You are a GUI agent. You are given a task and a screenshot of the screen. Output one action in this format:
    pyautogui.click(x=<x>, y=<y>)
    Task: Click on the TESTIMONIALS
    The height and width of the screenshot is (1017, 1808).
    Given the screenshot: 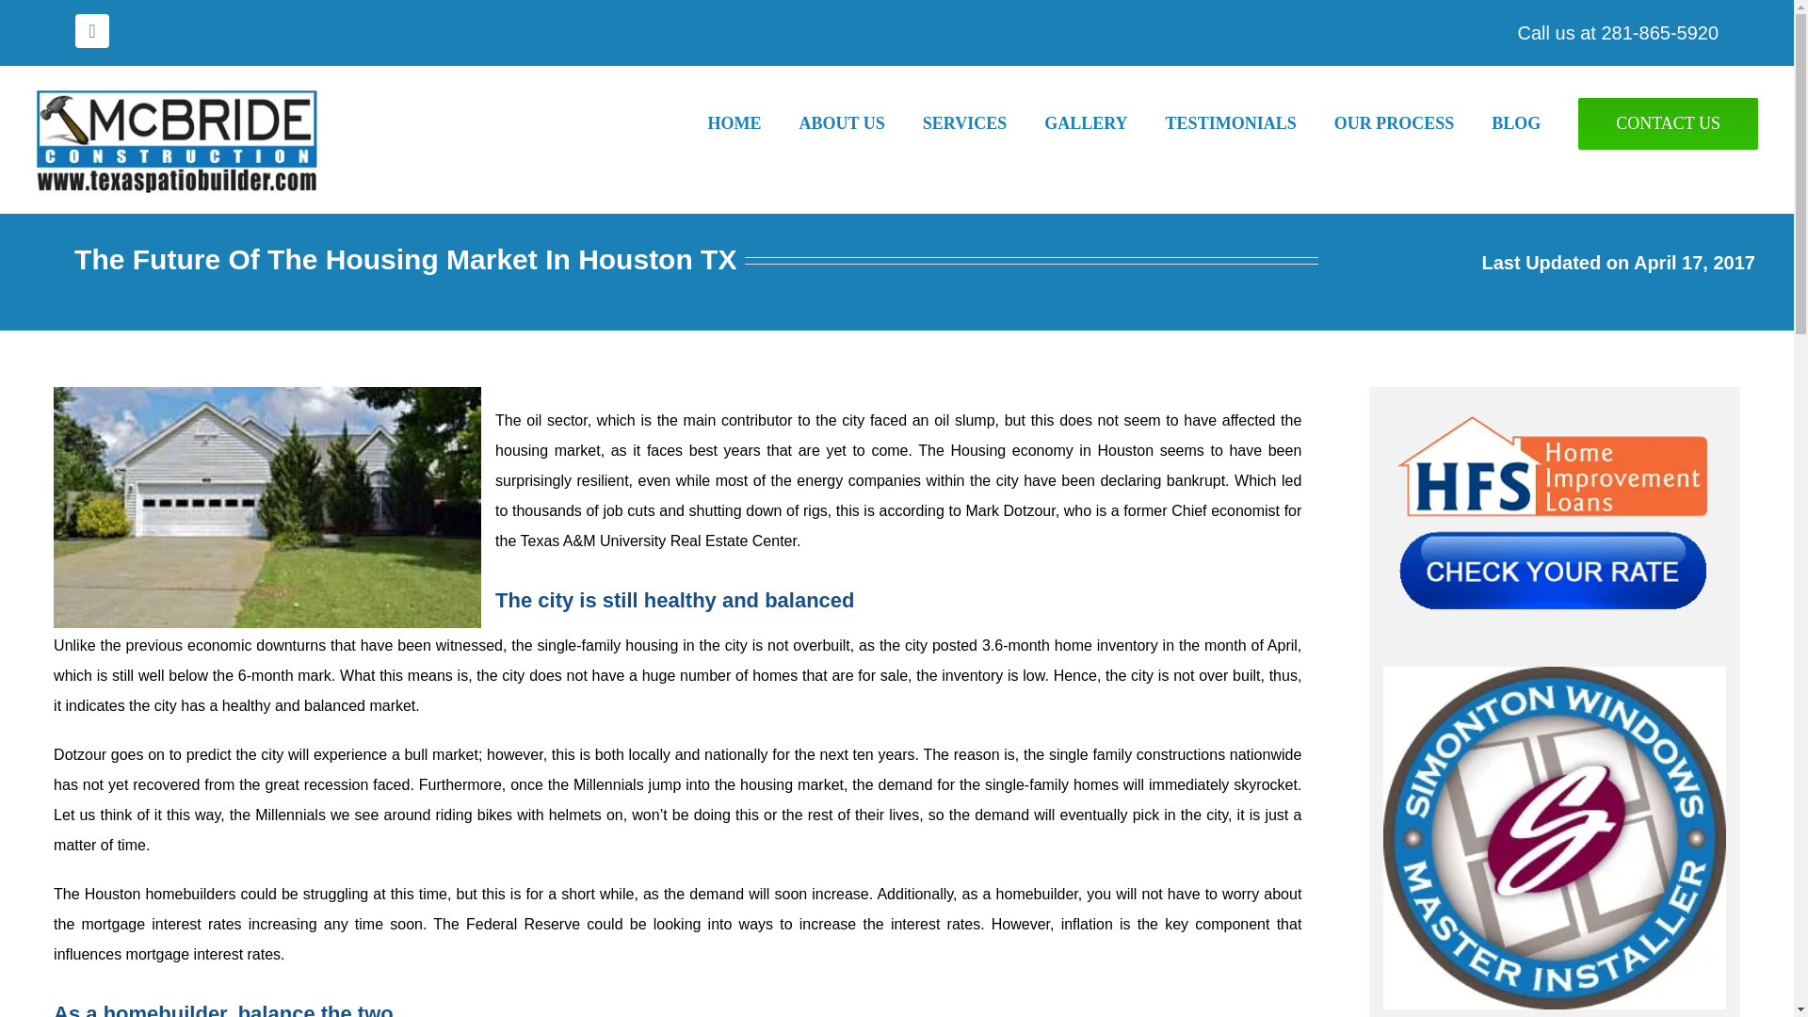 What is the action you would take?
    pyautogui.click(x=1250, y=123)
    